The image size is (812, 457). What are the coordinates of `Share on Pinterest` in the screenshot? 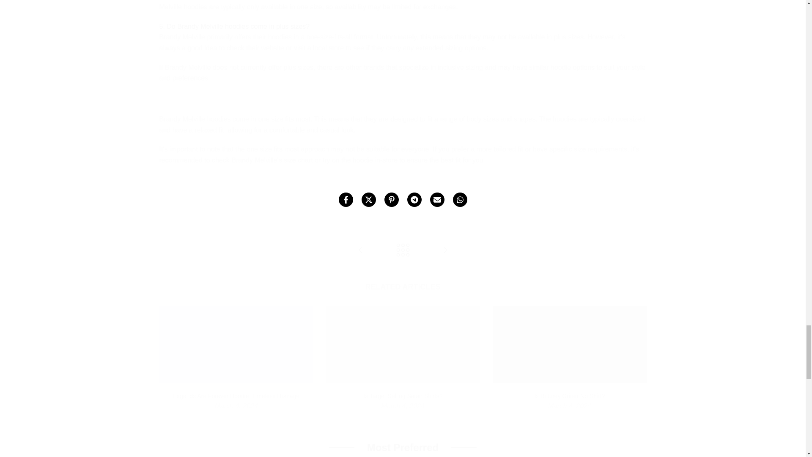 It's located at (391, 200).